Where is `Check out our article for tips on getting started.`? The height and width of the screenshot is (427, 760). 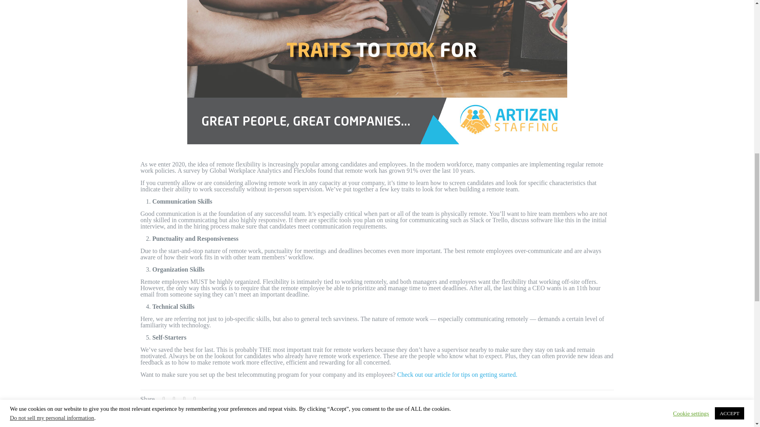 Check out our article for tips on getting started. is located at coordinates (457, 374).